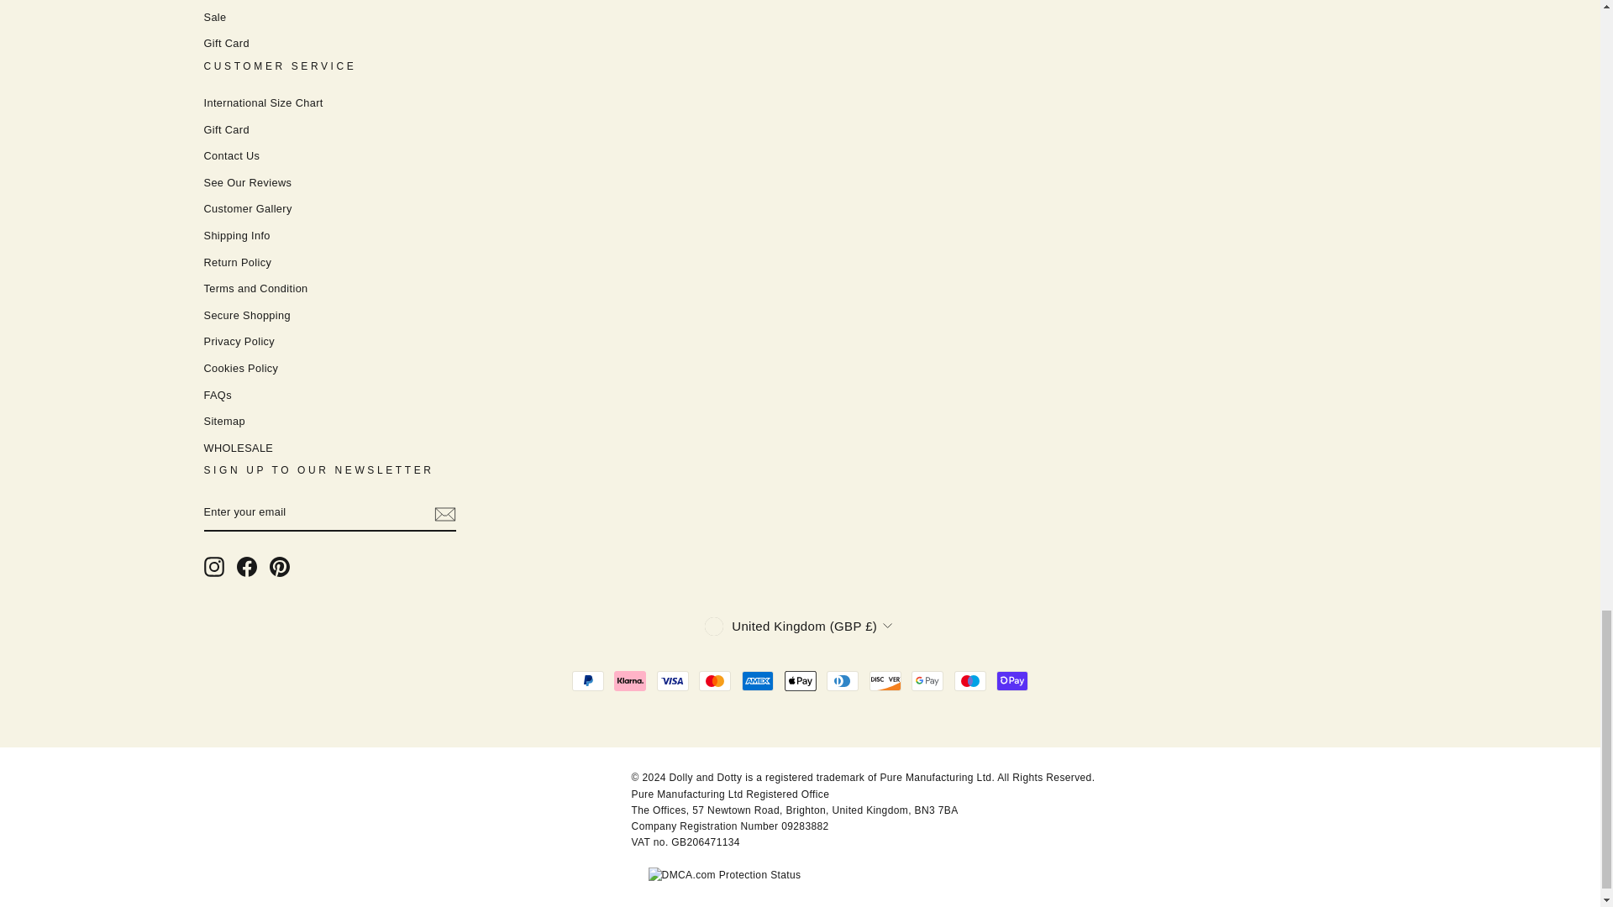 The width and height of the screenshot is (1613, 907). What do you see at coordinates (672, 680) in the screenshot?
I see `Visa` at bounding box center [672, 680].